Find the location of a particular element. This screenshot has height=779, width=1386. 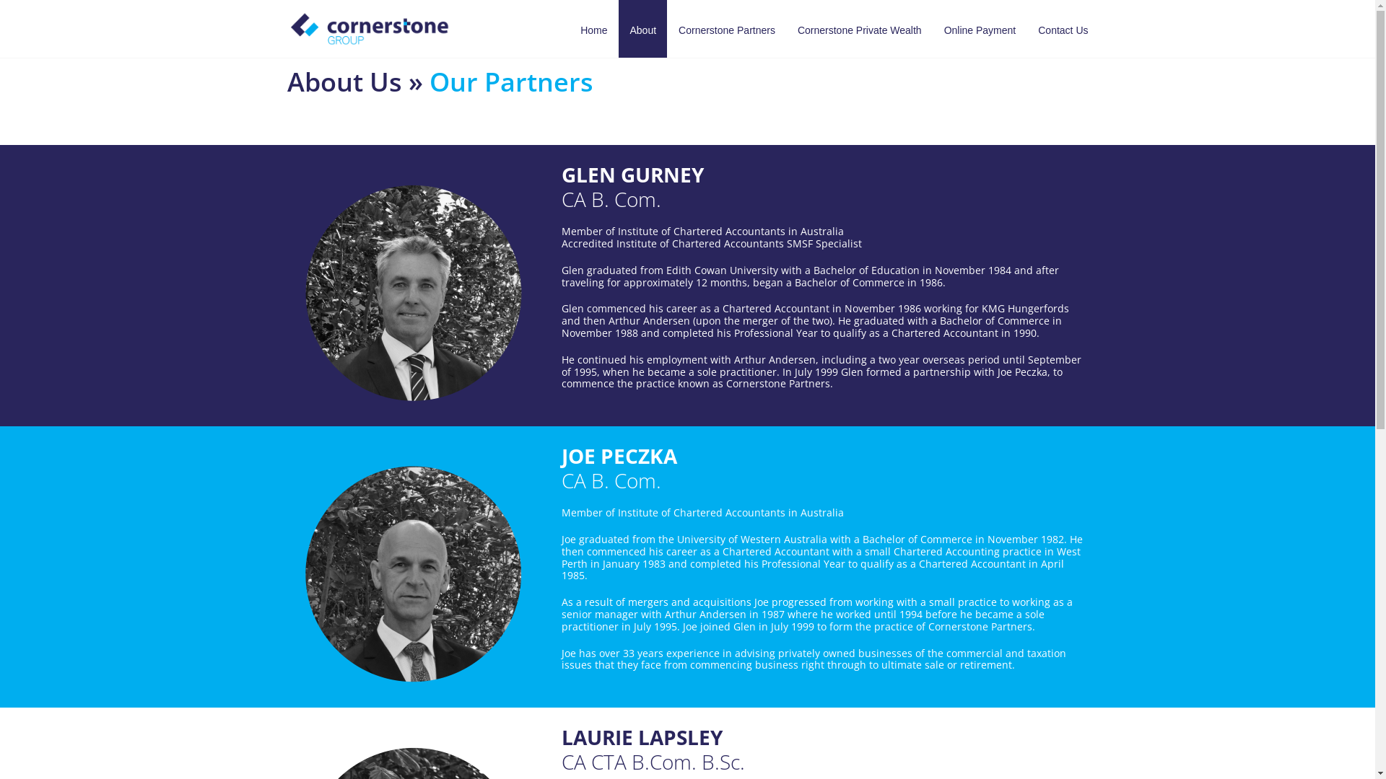

Online Payment is located at coordinates (980, 29).